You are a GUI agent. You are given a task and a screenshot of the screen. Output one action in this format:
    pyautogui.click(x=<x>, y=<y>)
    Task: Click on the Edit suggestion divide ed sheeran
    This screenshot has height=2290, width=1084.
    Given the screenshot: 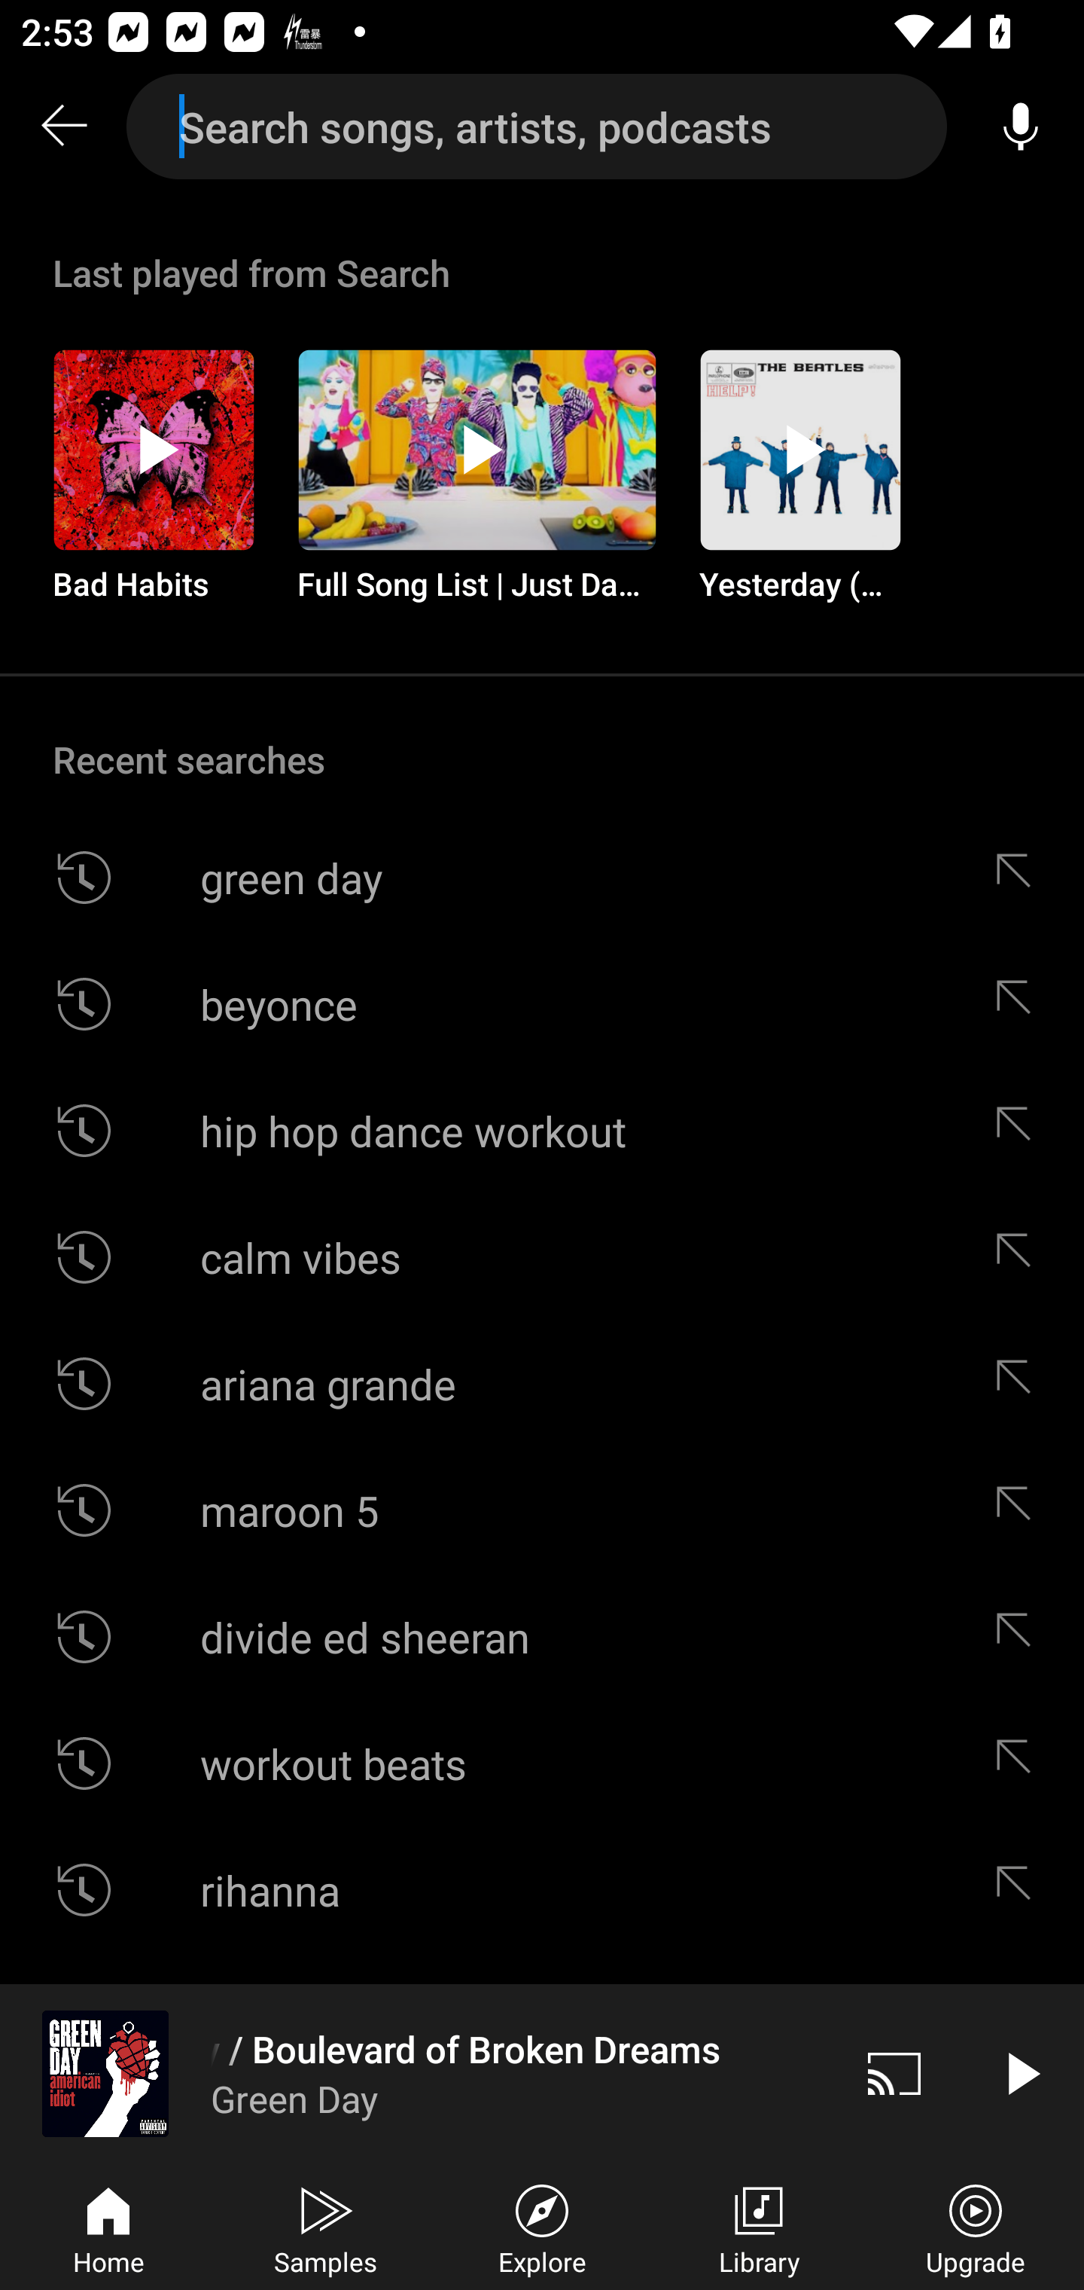 What is the action you would take?
    pyautogui.click(x=1020, y=1636)
    